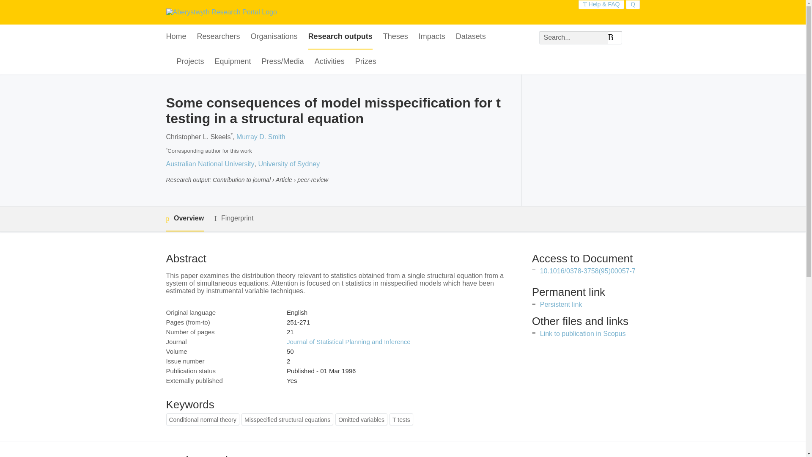 The image size is (812, 457). I want to click on Activities, so click(329, 62).